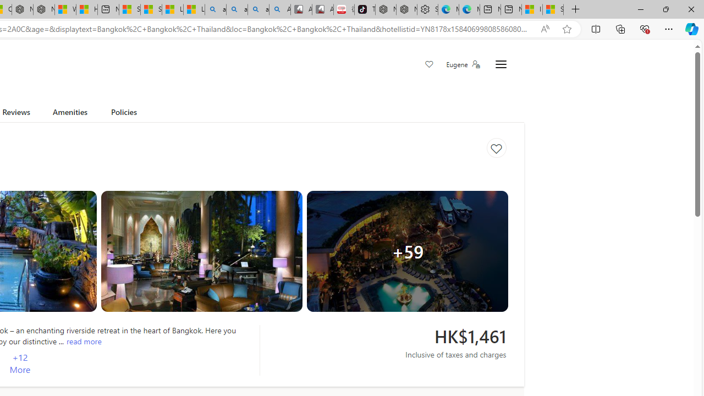 The width and height of the screenshot is (704, 396). Describe the element at coordinates (575, 10) in the screenshot. I see `New Tab` at that location.